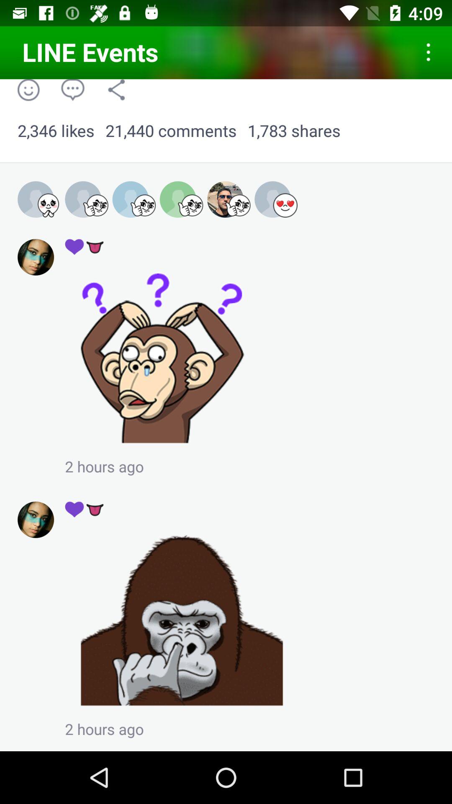  I want to click on swipe to the 2,346 likes item, so click(56, 131).